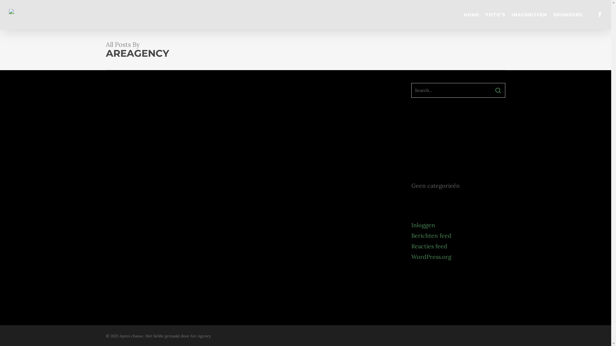 The height and width of the screenshot is (346, 616). What do you see at coordinates (472, 15) in the screenshot?
I see `HOME` at bounding box center [472, 15].